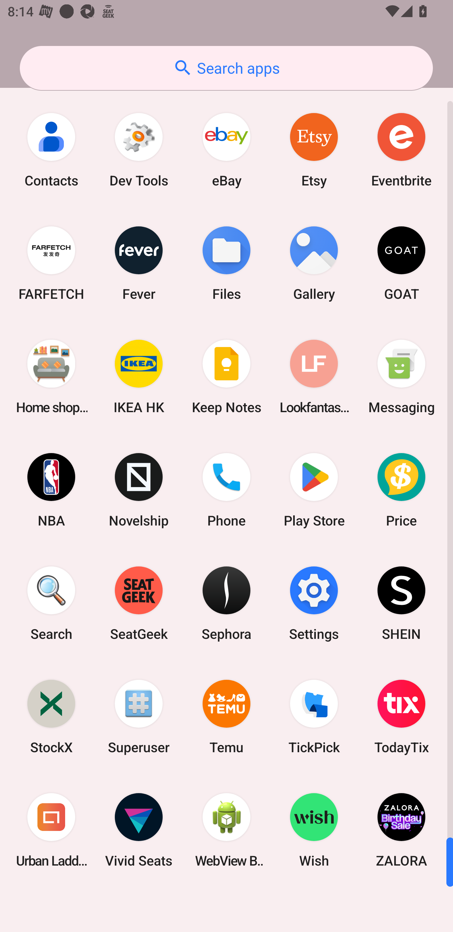  Describe the element at coordinates (401, 717) in the screenshot. I see `TodayTix` at that location.